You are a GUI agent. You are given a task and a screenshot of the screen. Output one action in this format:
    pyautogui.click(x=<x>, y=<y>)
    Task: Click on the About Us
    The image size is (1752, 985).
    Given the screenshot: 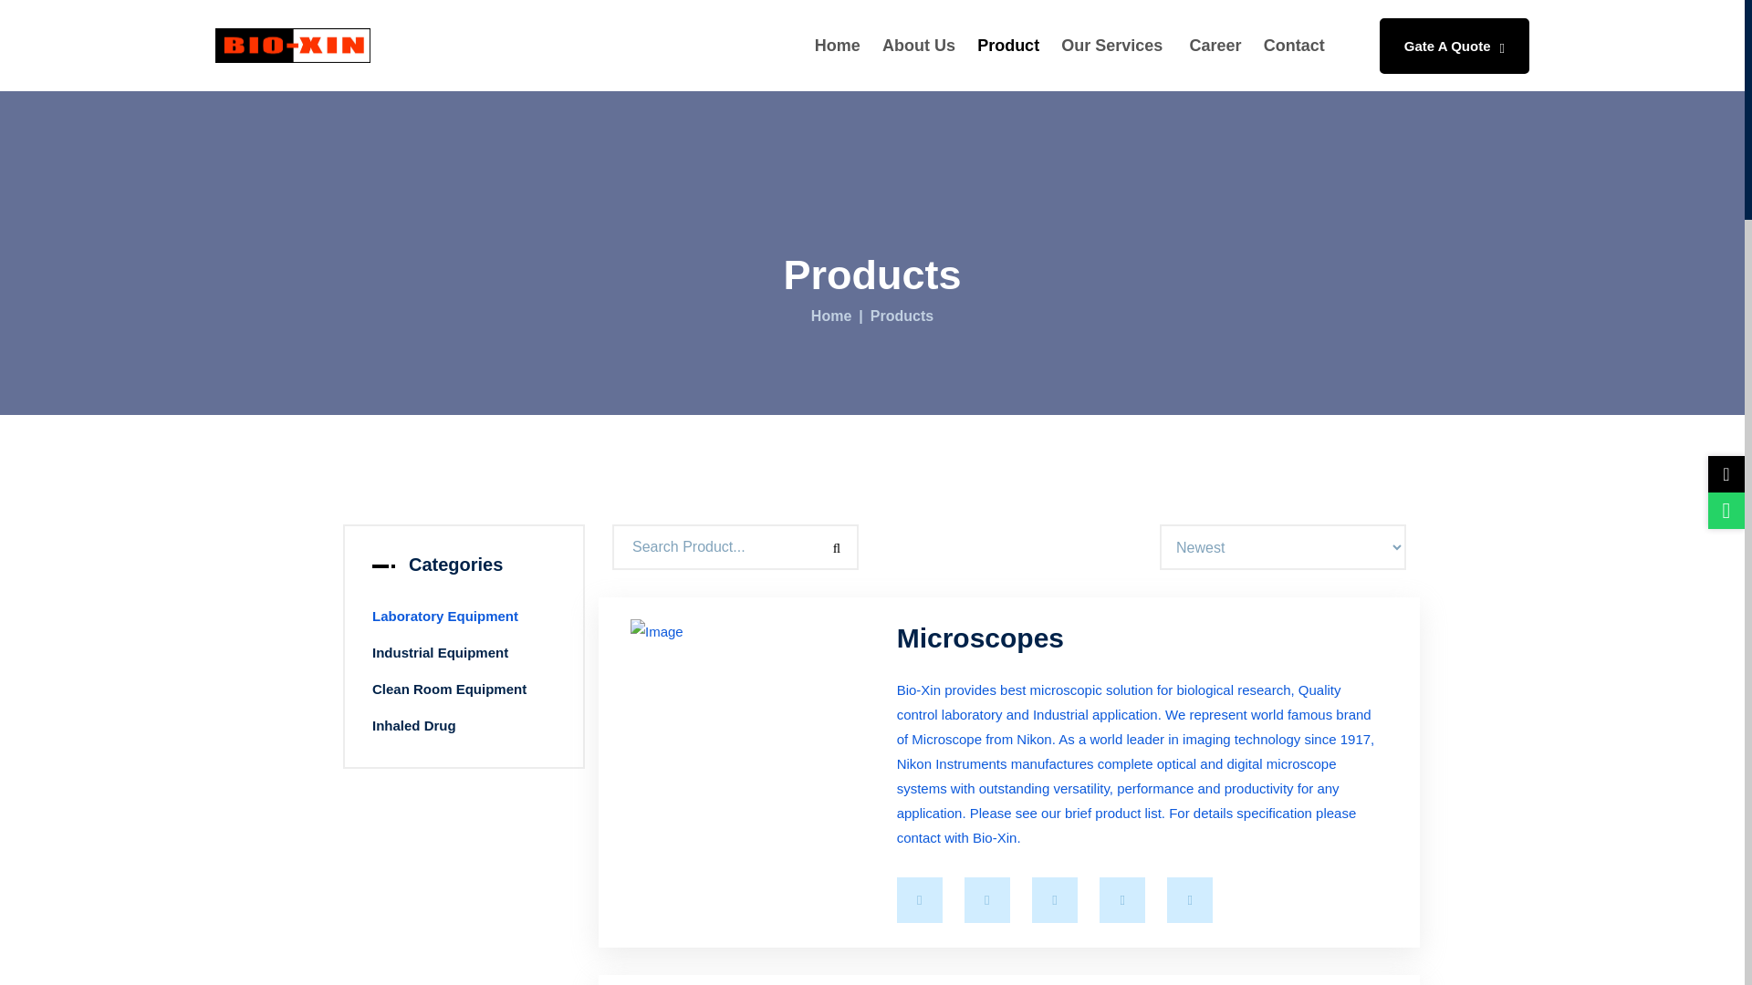 What is the action you would take?
    pyautogui.click(x=918, y=46)
    